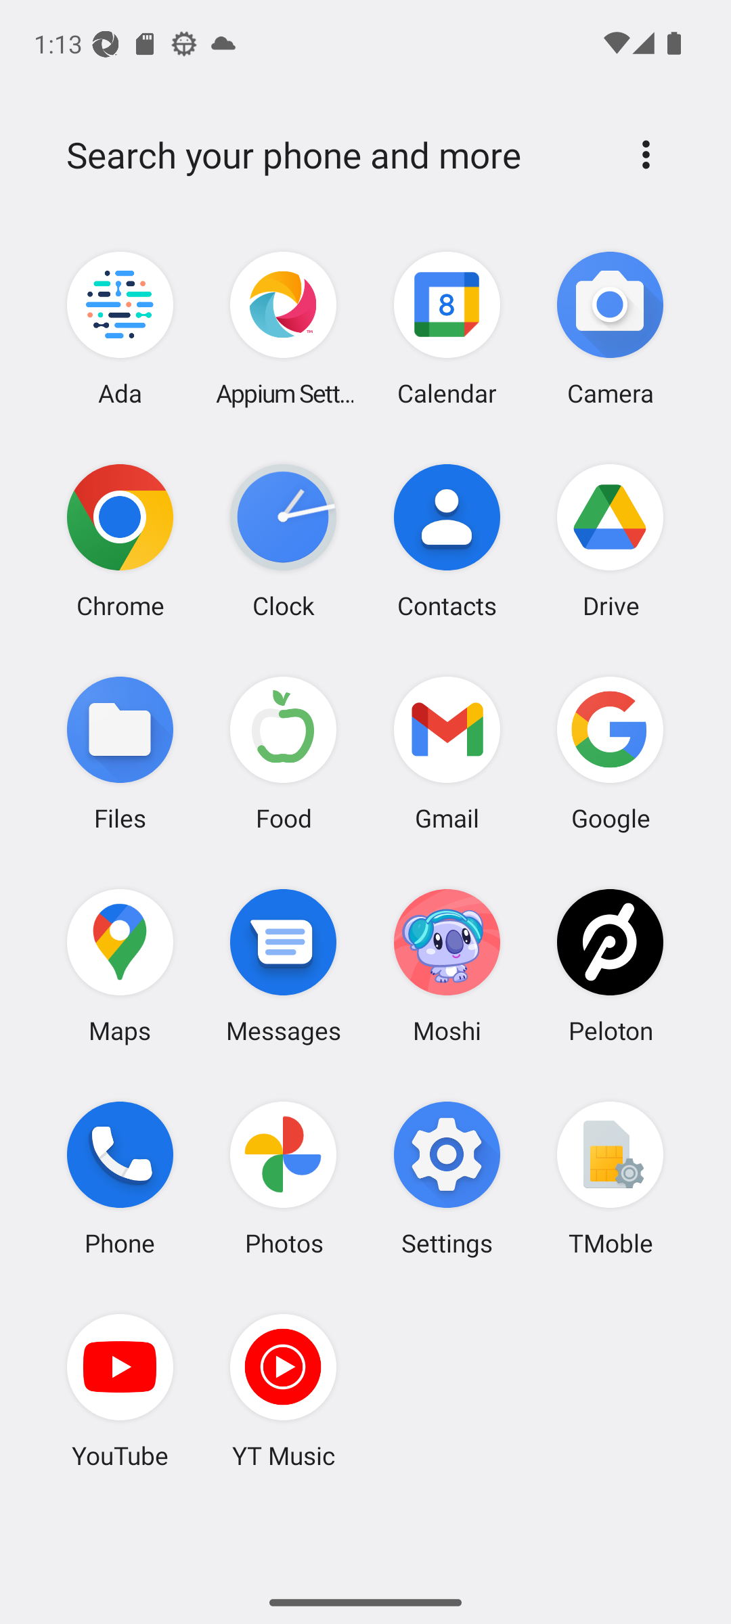 This screenshot has height=1624, width=731. I want to click on Appium Settings, so click(284, 329).